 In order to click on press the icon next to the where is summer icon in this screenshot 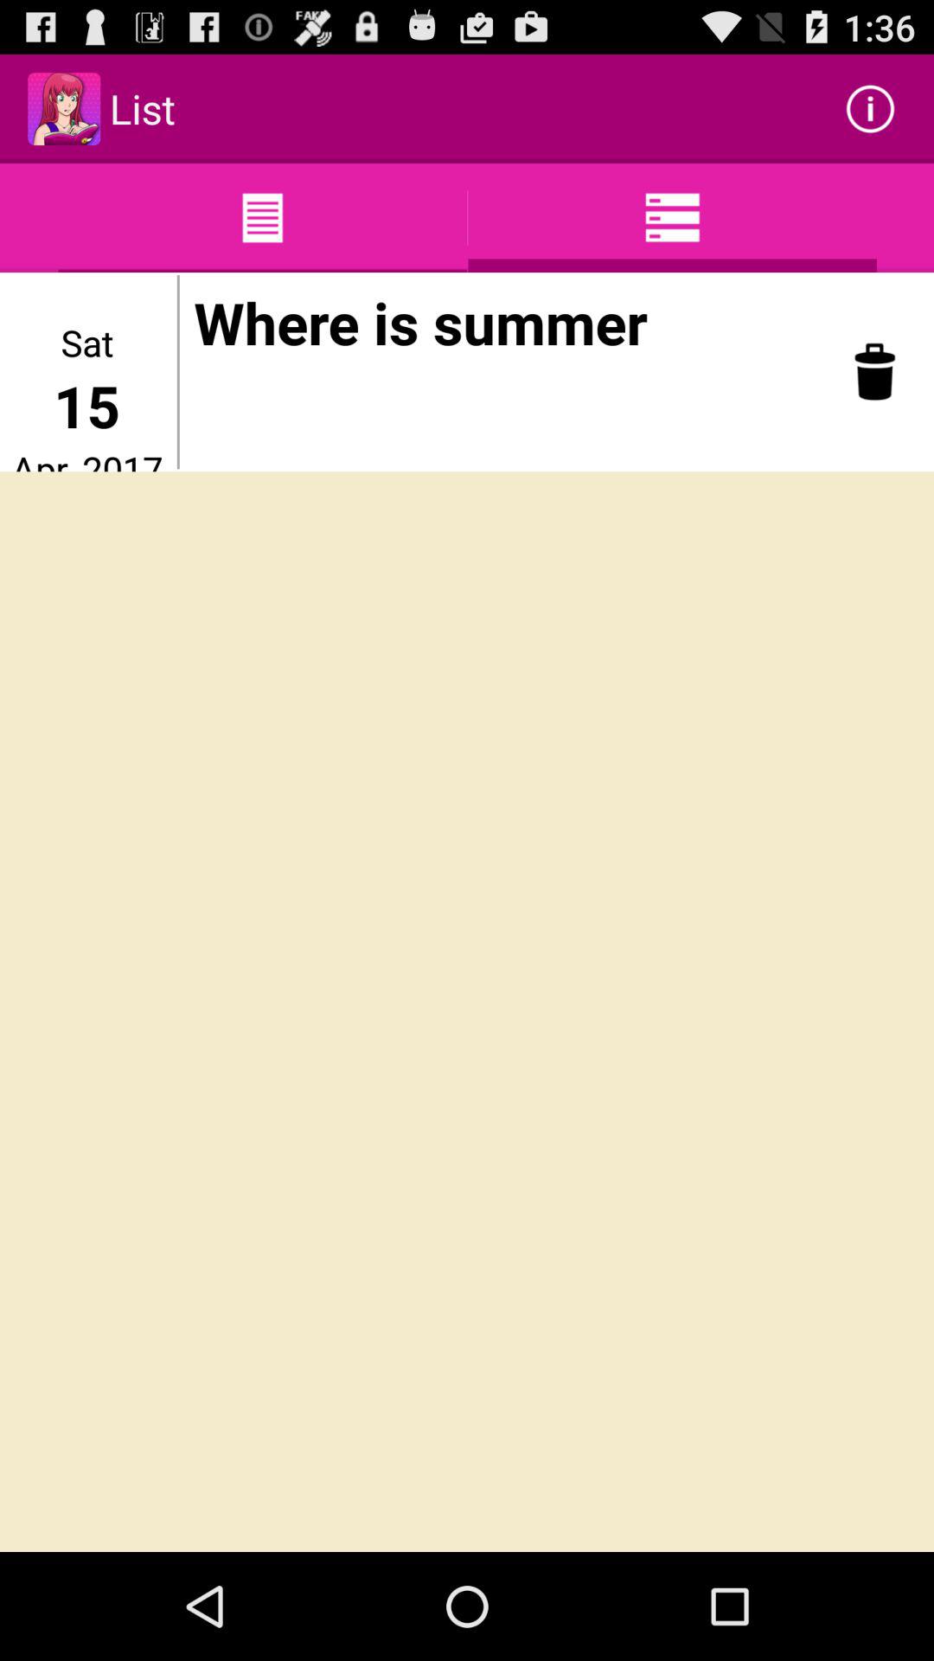, I will do `click(178, 372)`.